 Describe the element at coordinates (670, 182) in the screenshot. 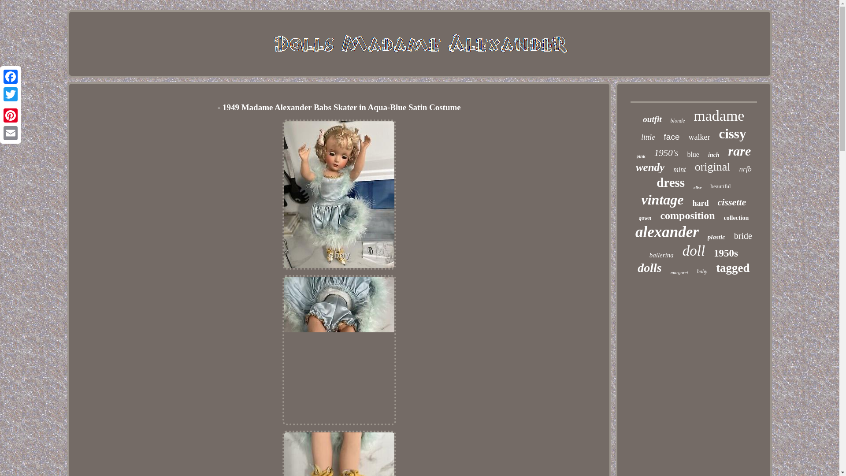

I see `dress` at that location.